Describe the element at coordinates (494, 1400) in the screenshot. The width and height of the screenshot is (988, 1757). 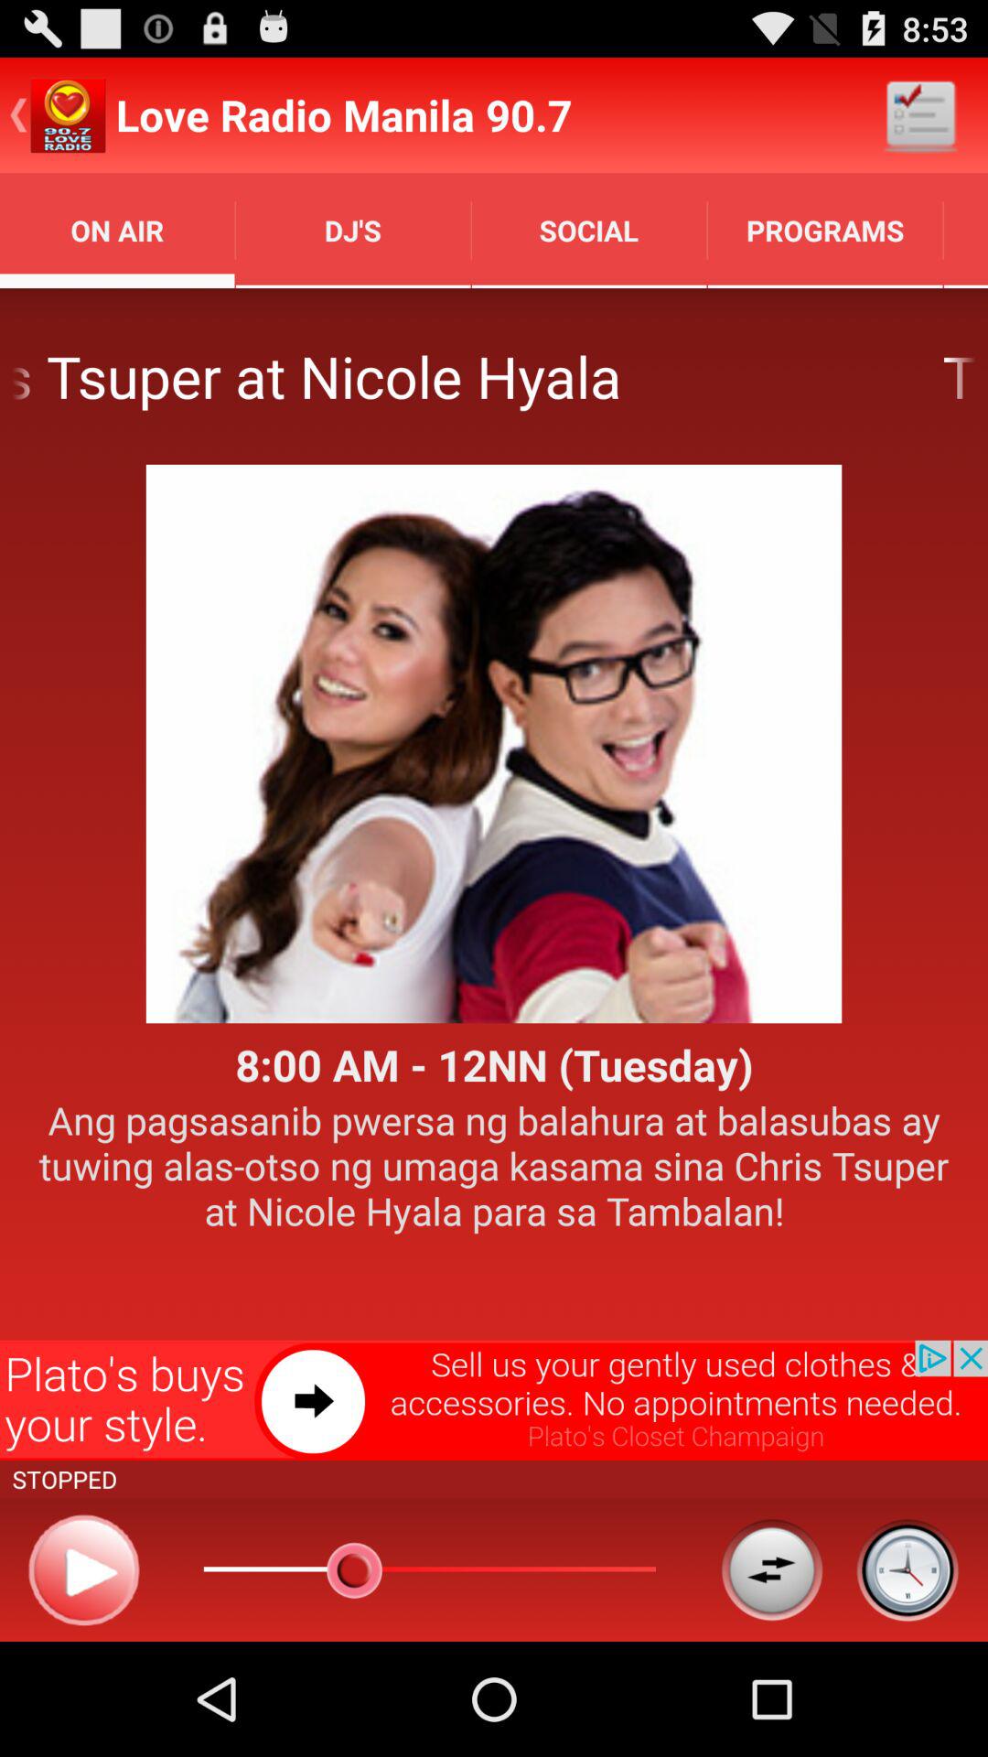
I see `open icon below the ang pagsasanib pwersa item` at that location.